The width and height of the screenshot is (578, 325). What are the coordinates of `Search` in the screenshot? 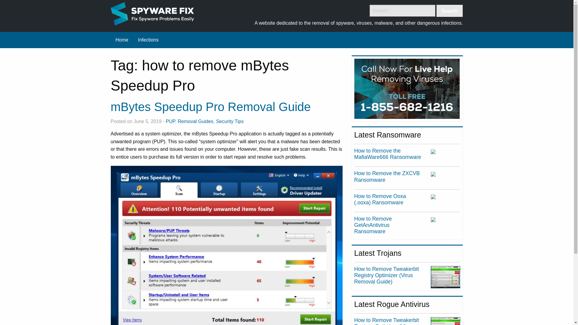 It's located at (449, 11).